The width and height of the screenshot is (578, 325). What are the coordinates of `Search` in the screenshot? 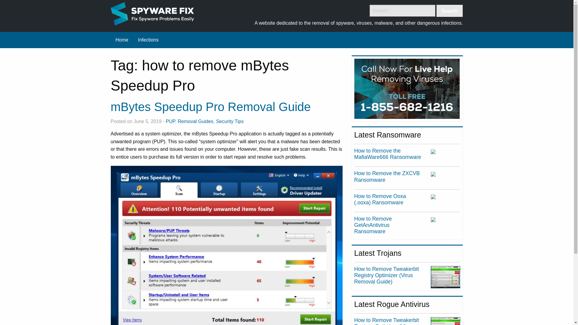 It's located at (449, 11).